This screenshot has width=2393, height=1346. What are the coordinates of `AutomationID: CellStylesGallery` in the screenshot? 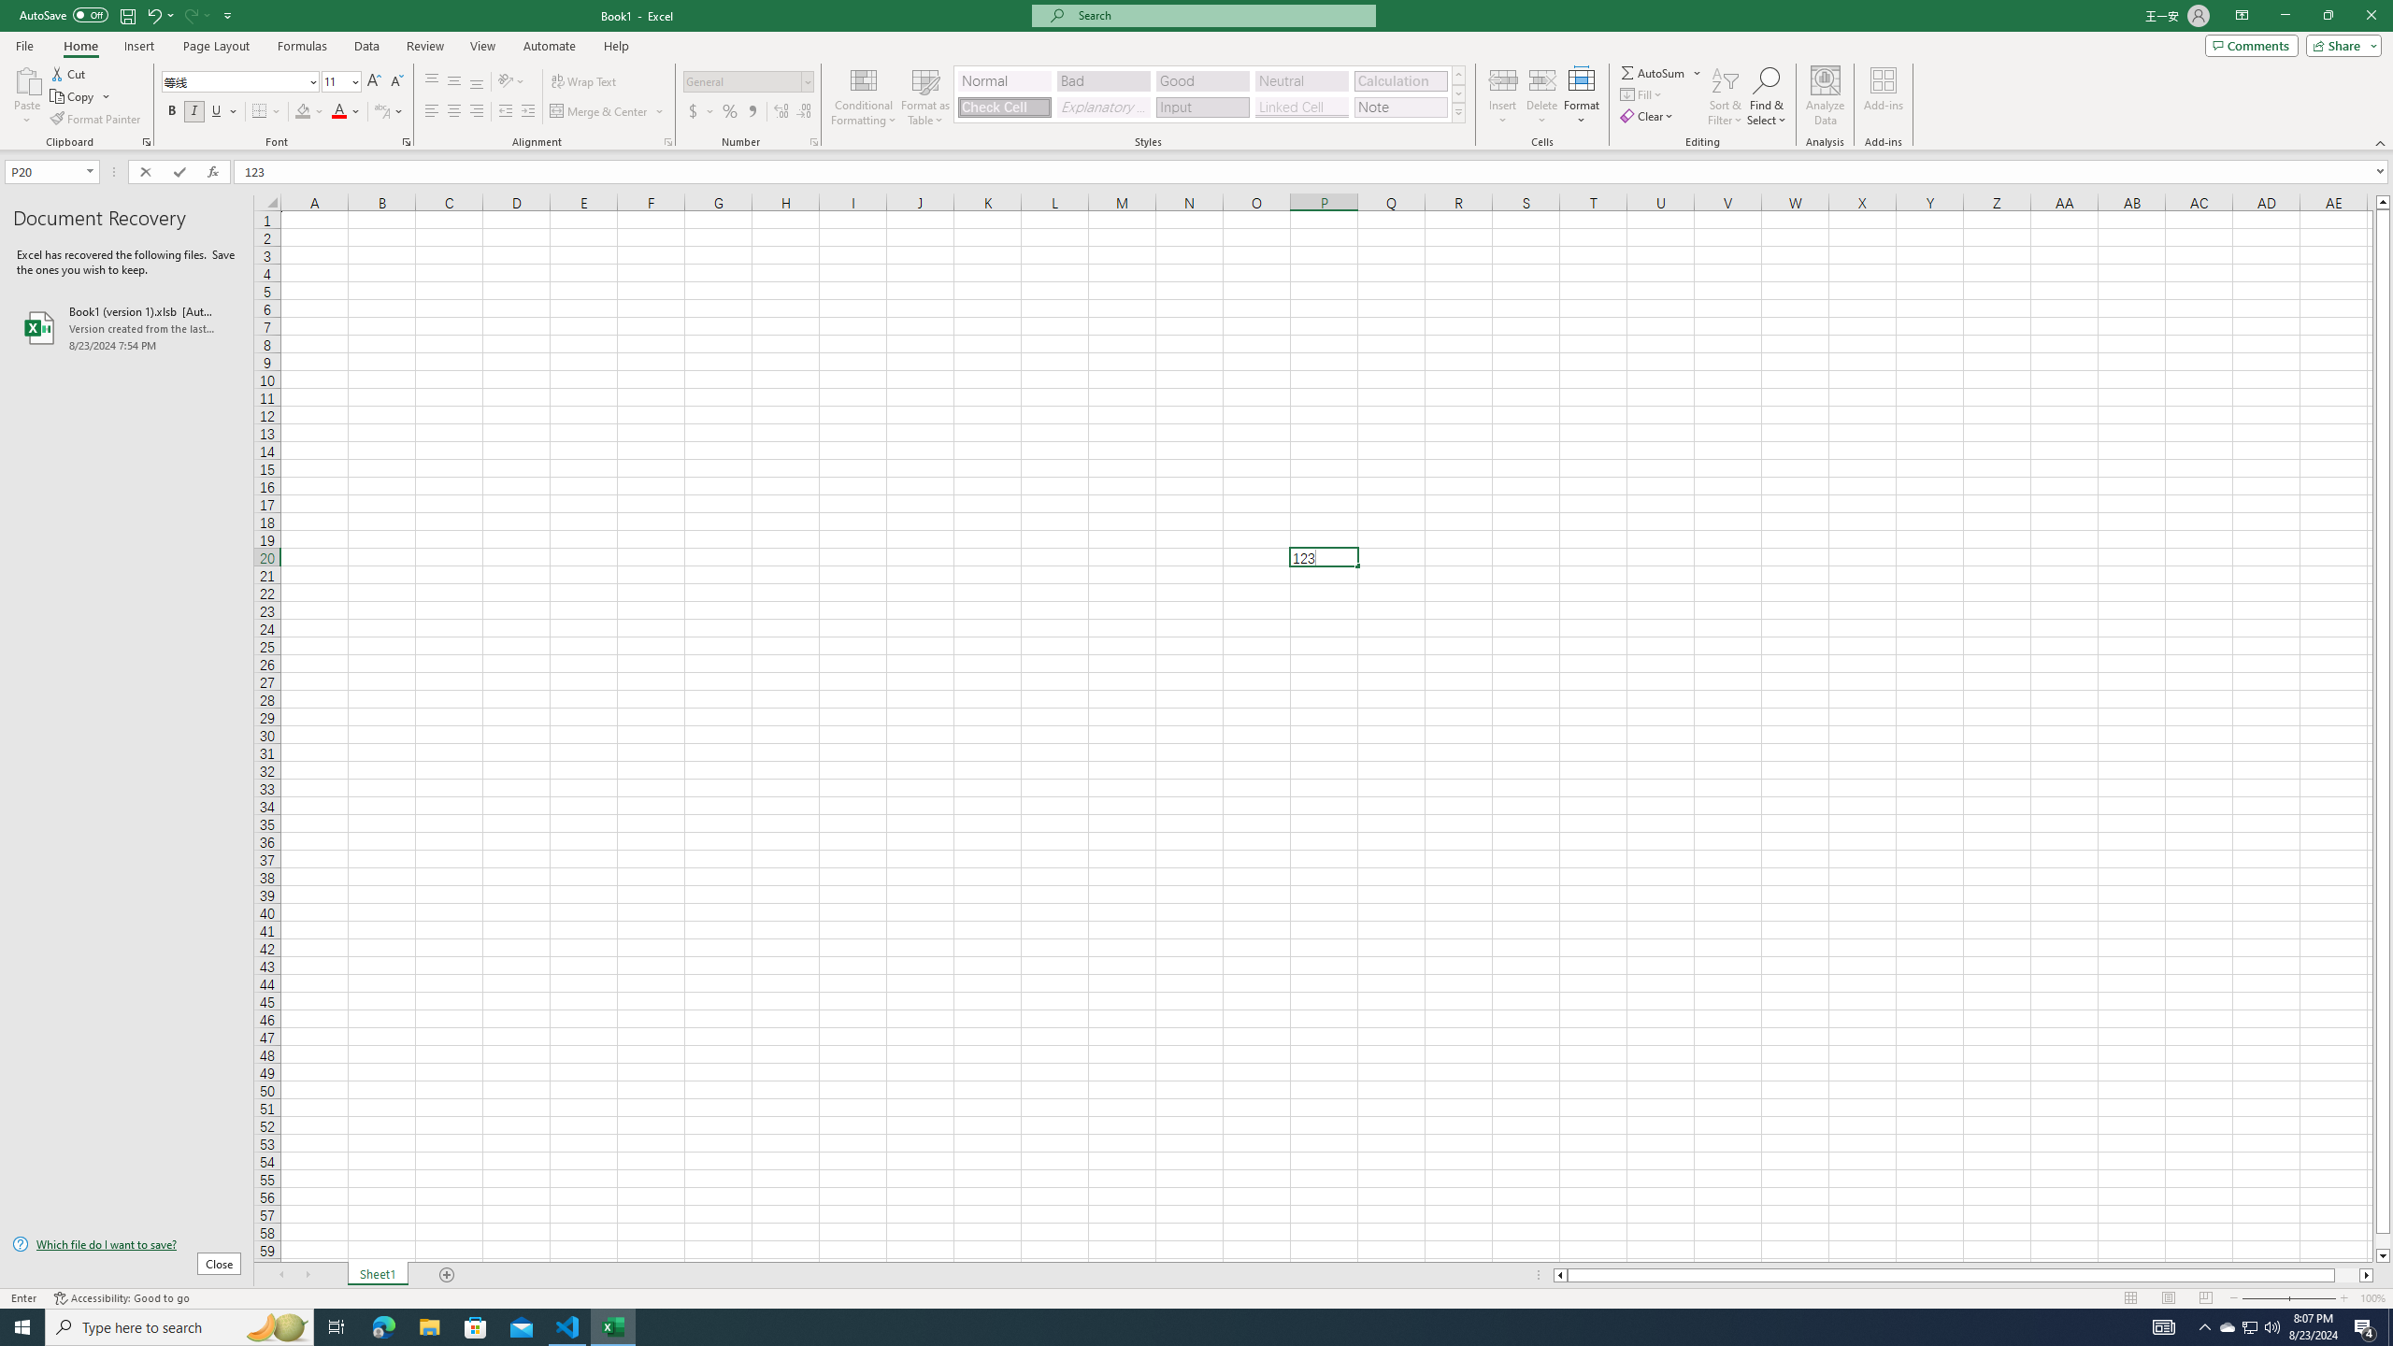 It's located at (1210, 94).